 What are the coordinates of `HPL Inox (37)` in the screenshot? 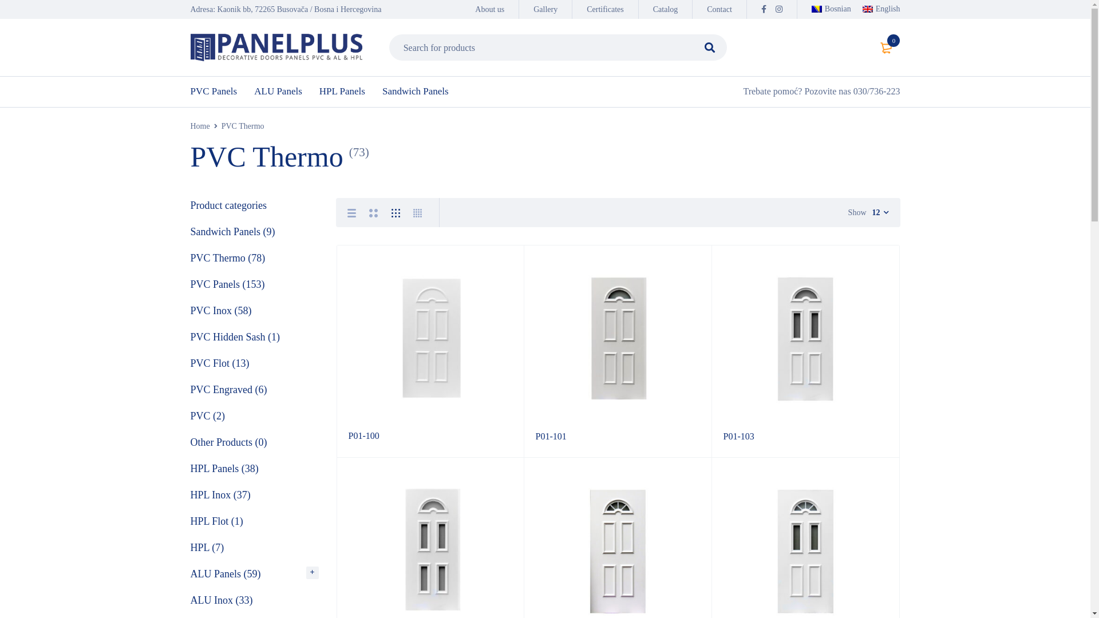 It's located at (222, 495).